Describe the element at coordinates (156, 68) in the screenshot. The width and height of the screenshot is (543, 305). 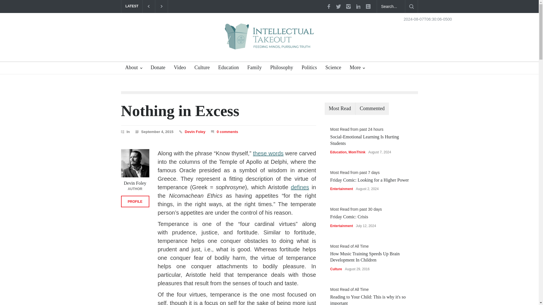
I see `Donate` at that location.